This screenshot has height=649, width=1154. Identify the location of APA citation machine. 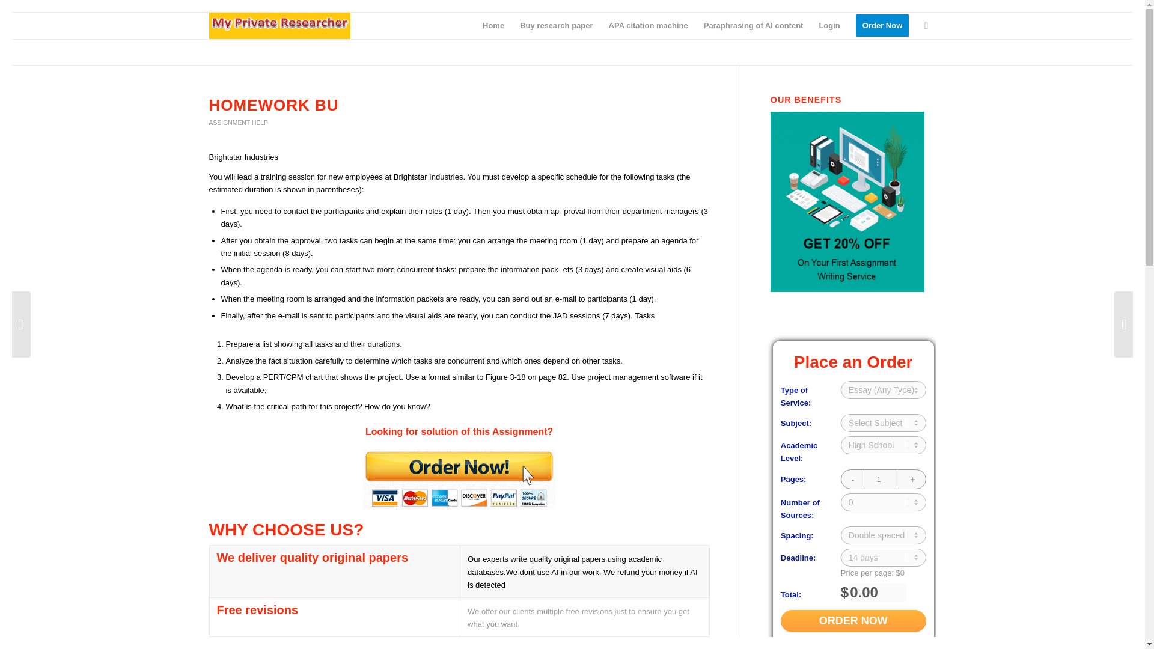
(648, 25).